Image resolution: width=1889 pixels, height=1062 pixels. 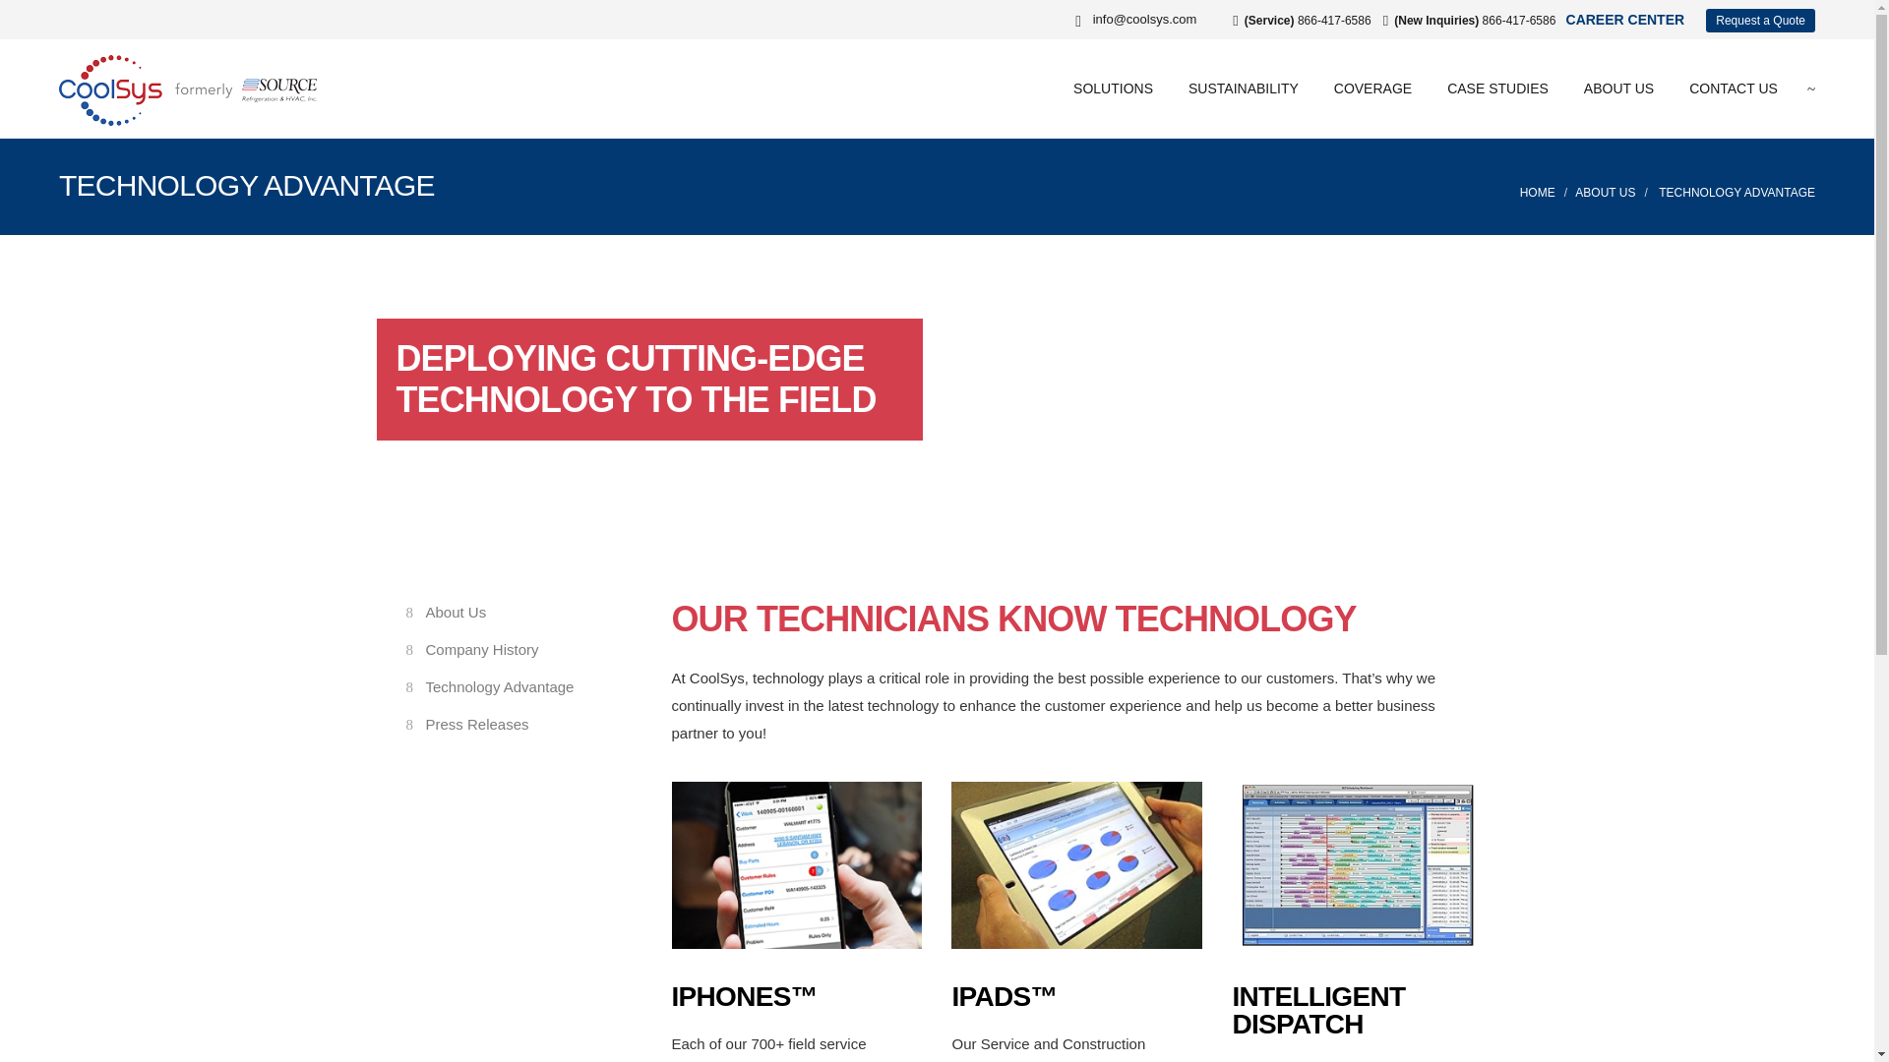 I want to click on Technology Advantage, so click(x=500, y=686).